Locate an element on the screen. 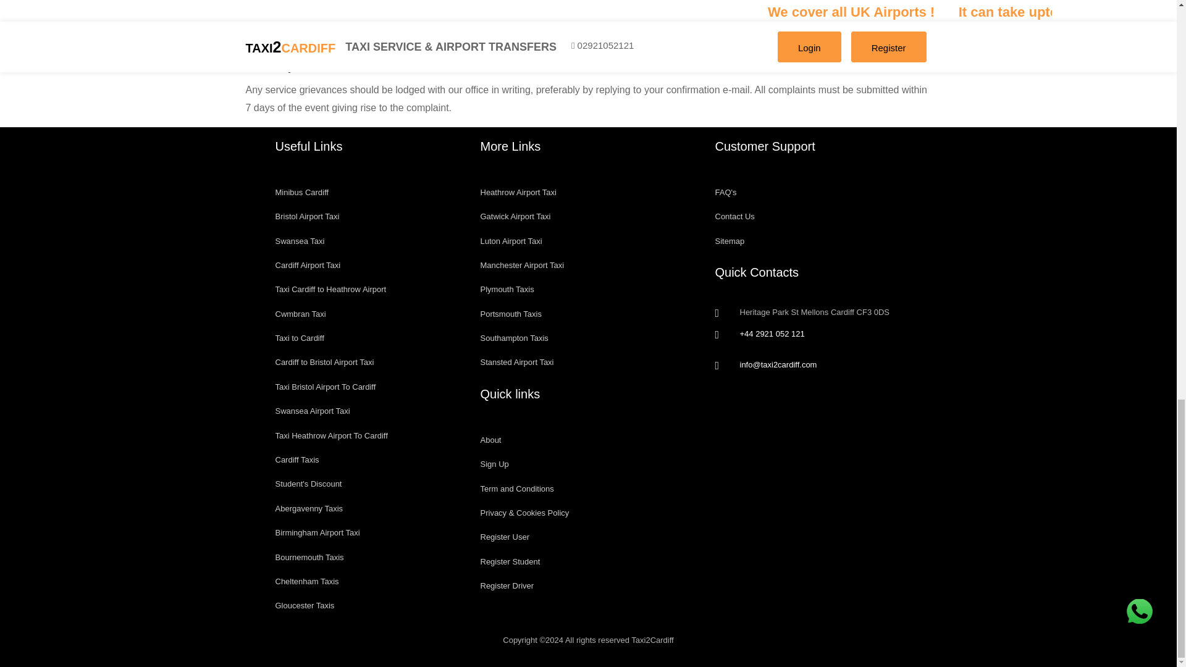 The height and width of the screenshot is (667, 1186). About is located at coordinates (588, 440).